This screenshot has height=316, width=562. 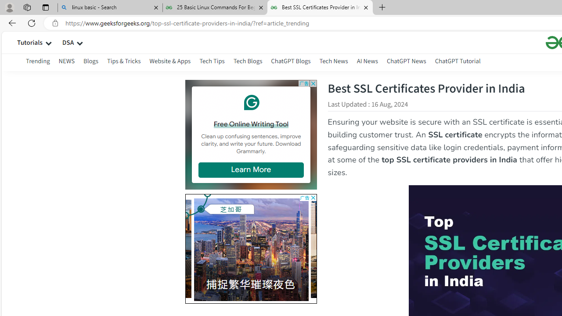 I want to click on DSA, so click(x=68, y=42).